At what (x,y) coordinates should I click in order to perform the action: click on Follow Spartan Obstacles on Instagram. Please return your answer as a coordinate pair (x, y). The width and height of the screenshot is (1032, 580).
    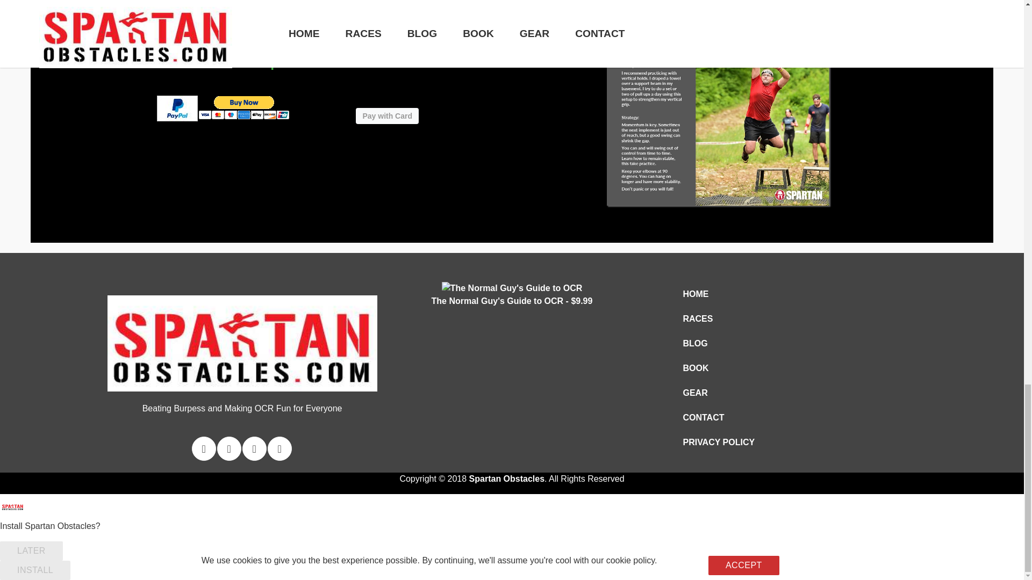
    Looking at the image, I should click on (254, 448).